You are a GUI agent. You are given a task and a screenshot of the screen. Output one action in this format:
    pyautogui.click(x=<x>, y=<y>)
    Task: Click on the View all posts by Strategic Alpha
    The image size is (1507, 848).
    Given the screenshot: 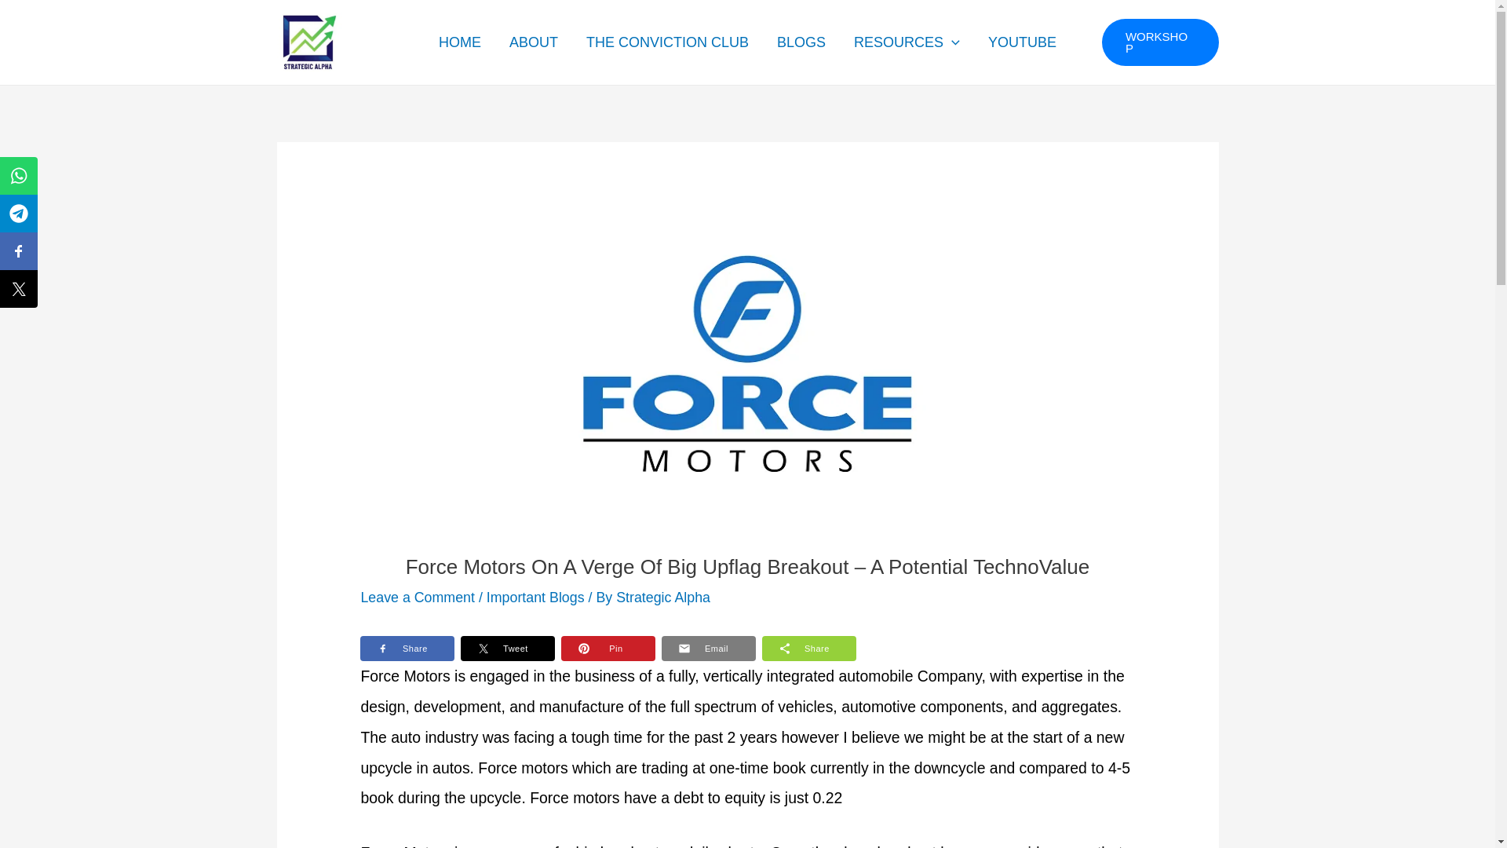 What is the action you would take?
    pyautogui.click(x=662, y=597)
    